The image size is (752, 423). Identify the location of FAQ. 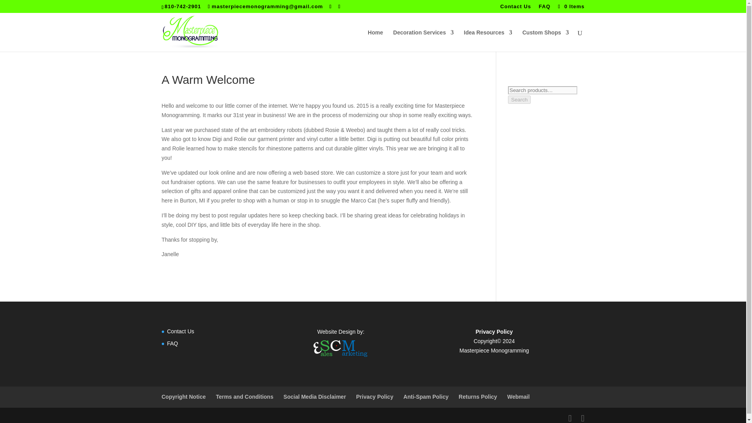
(544, 8).